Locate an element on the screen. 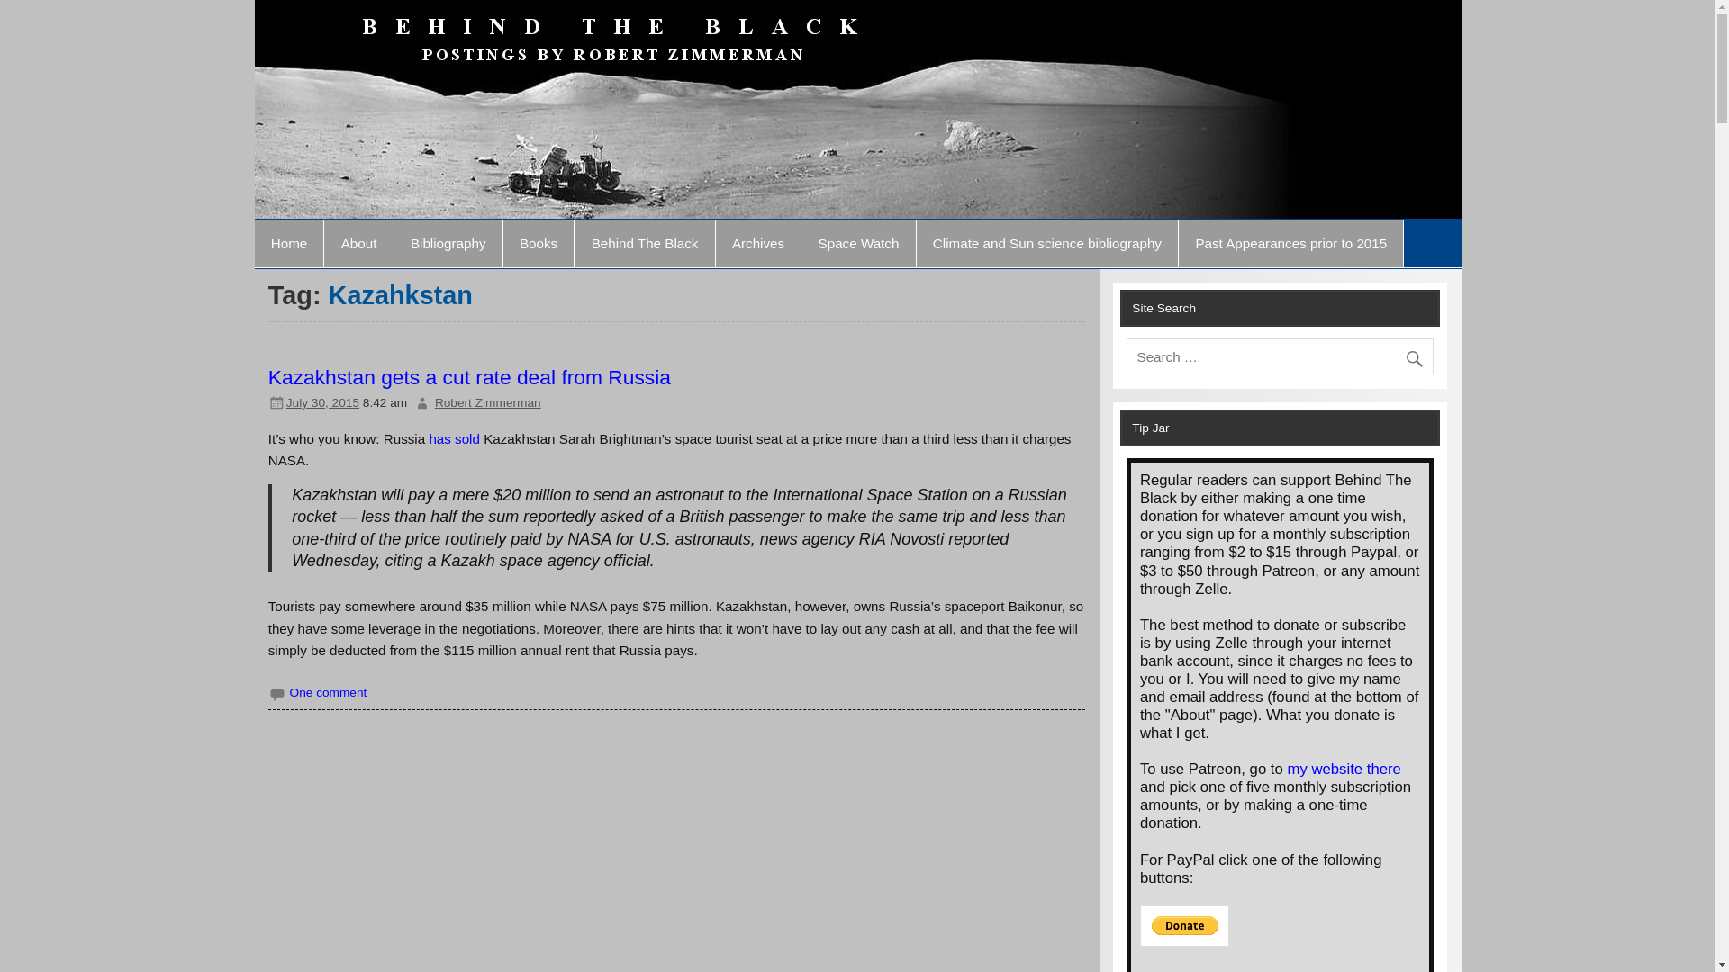  Books is located at coordinates (539, 244).